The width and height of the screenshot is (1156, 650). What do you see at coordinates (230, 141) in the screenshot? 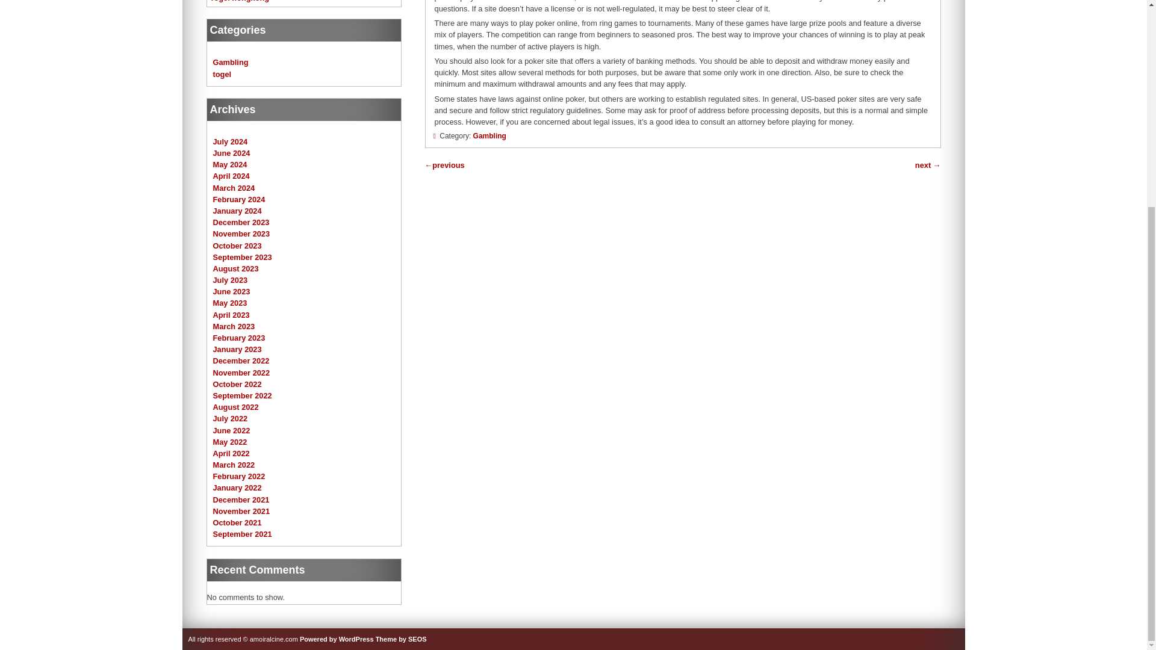
I see `July 2024` at bounding box center [230, 141].